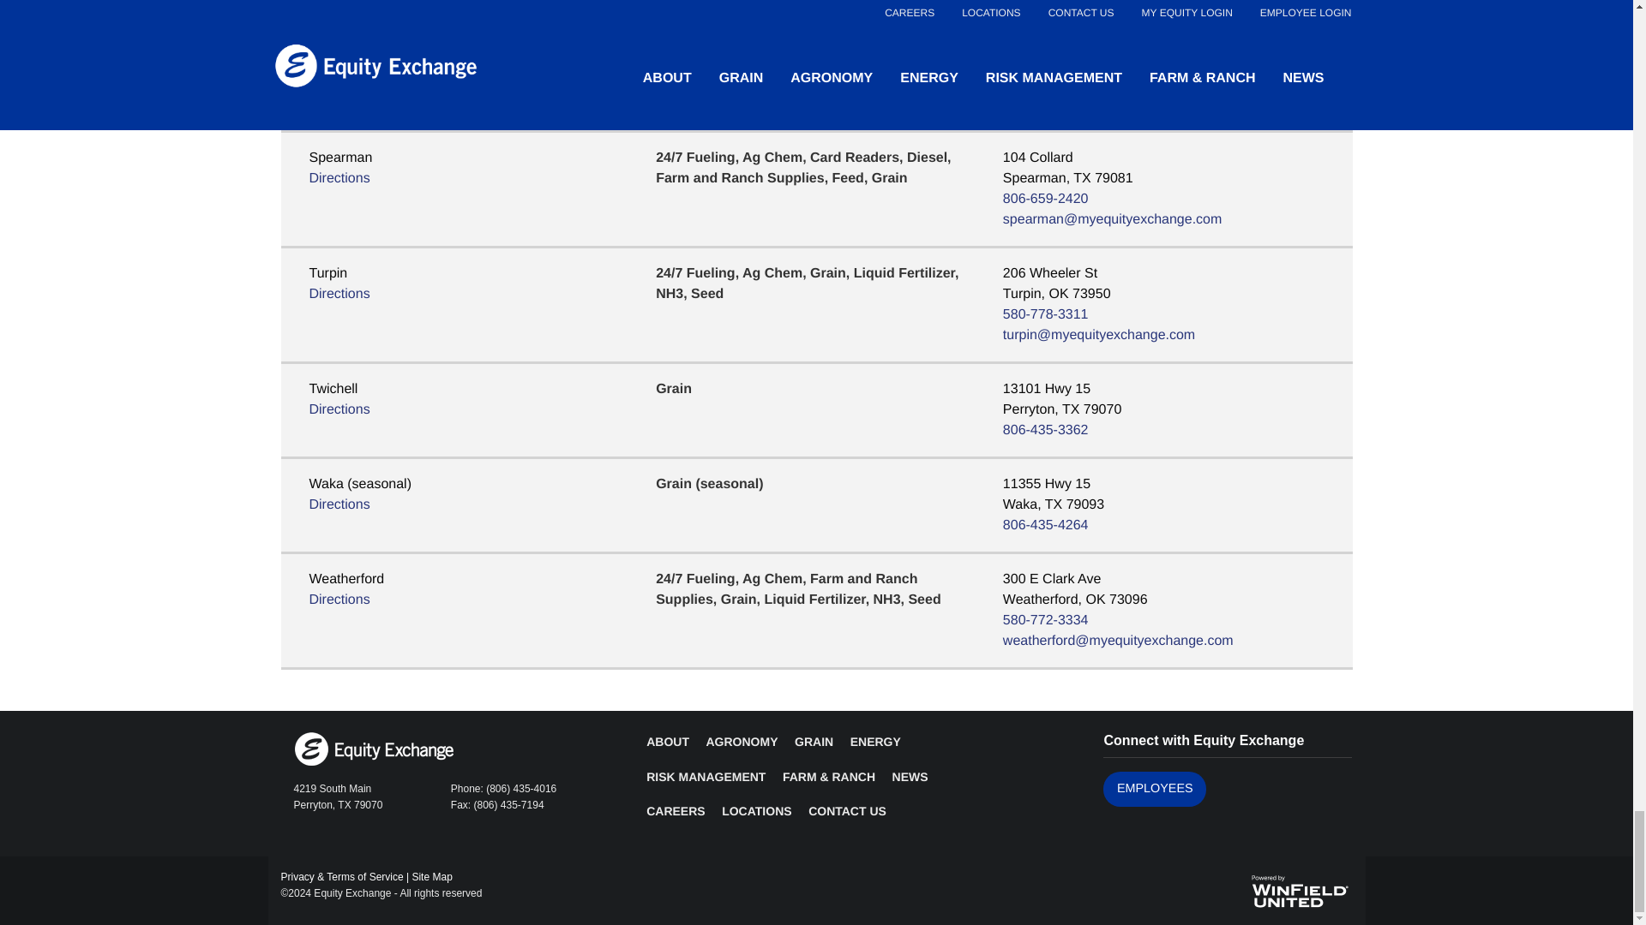 The width and height of the screenshot is (1646, 925). Describe the element at coordinates (875, 741) in the screenshot. I see `energy` at that location.